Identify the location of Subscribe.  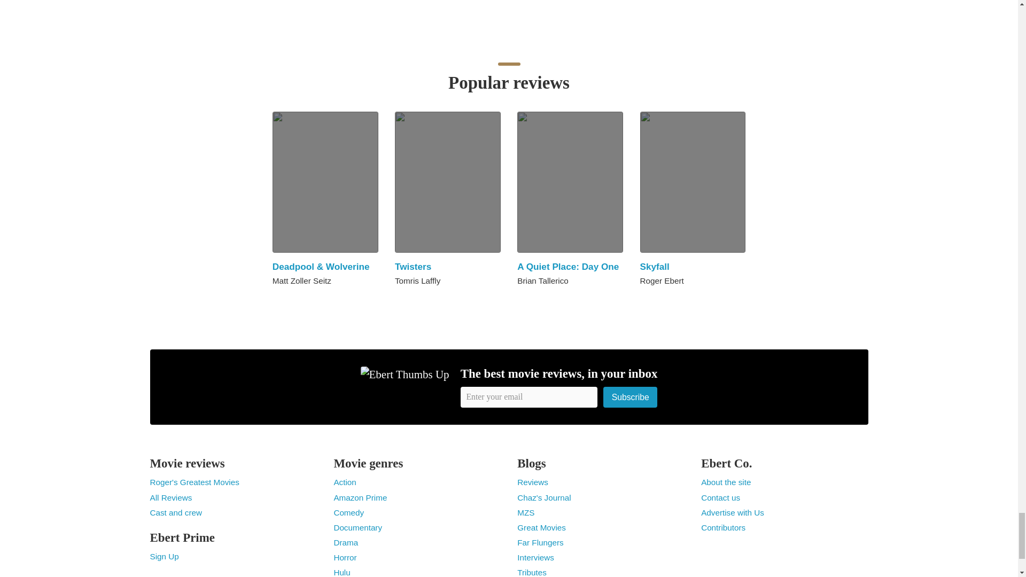
(630, 396).